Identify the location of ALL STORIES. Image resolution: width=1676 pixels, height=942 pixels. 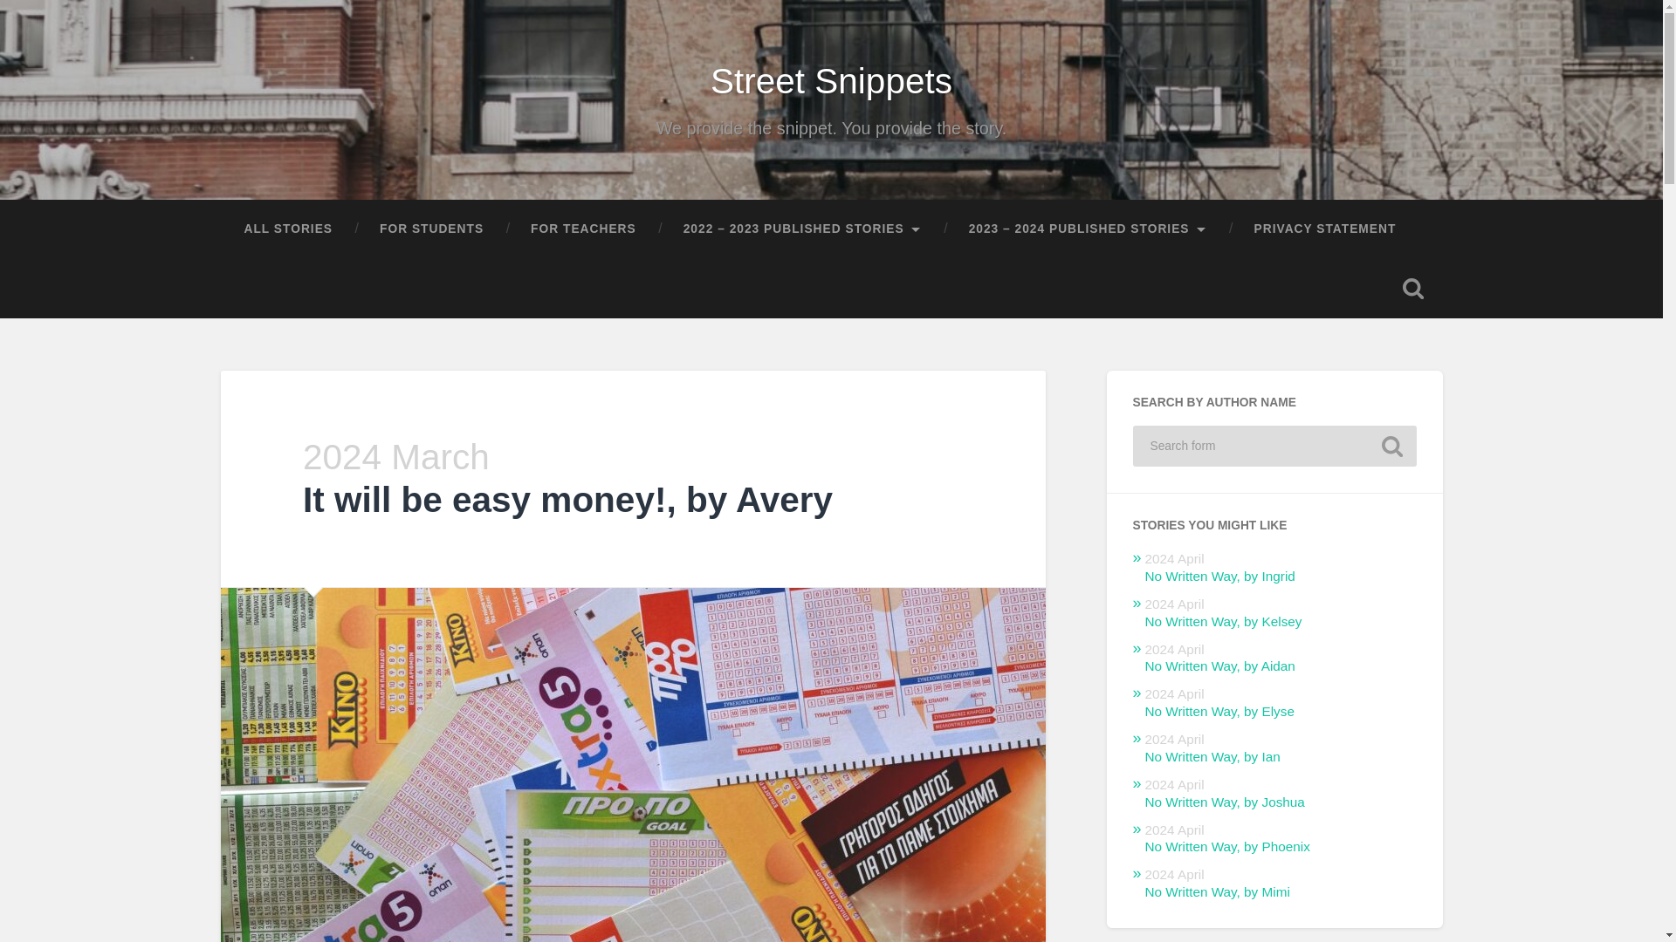
(287, 229).